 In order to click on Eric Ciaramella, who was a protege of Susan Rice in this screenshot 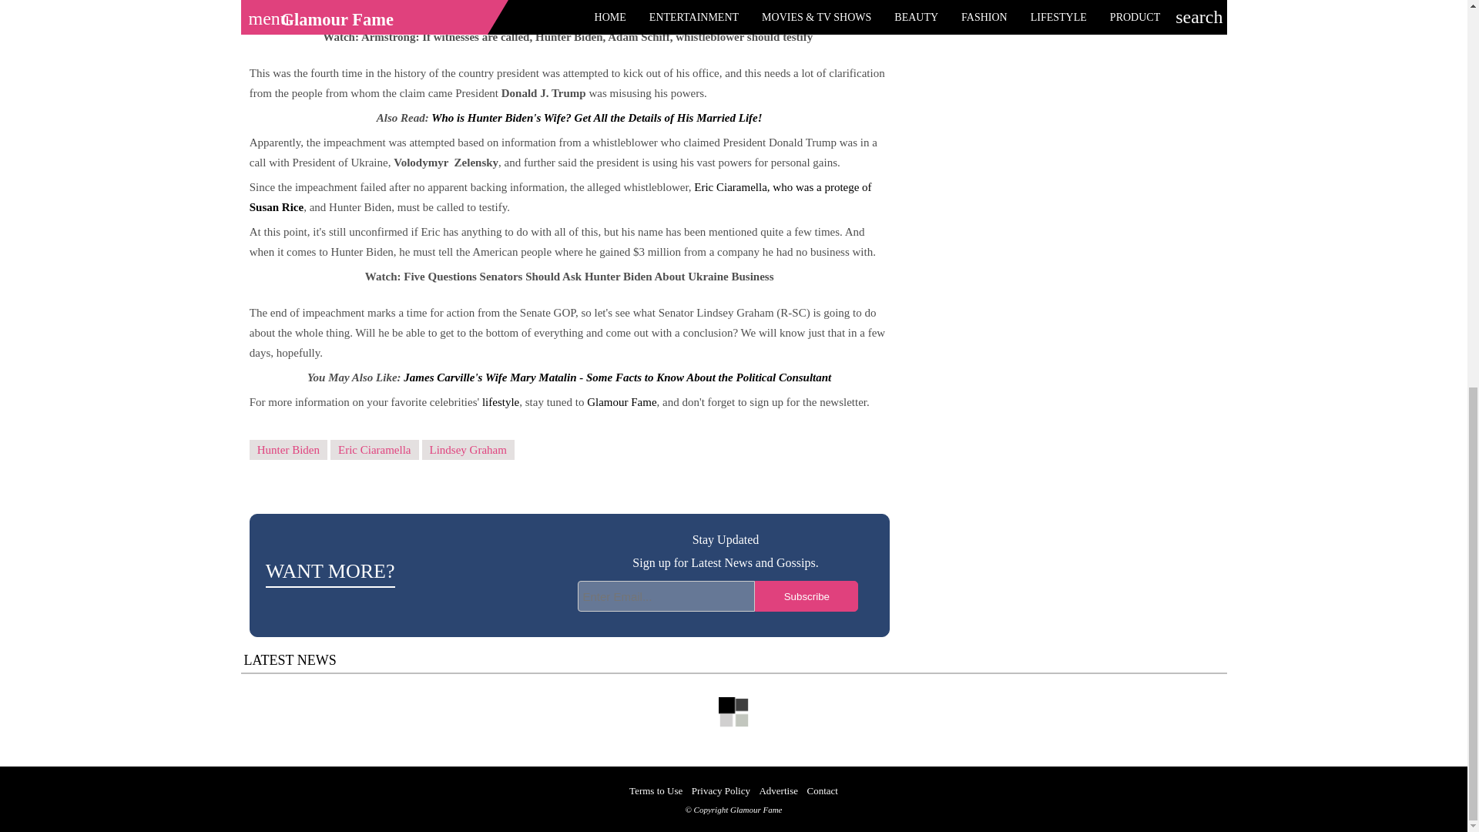, I will do `click(561, 197)`.